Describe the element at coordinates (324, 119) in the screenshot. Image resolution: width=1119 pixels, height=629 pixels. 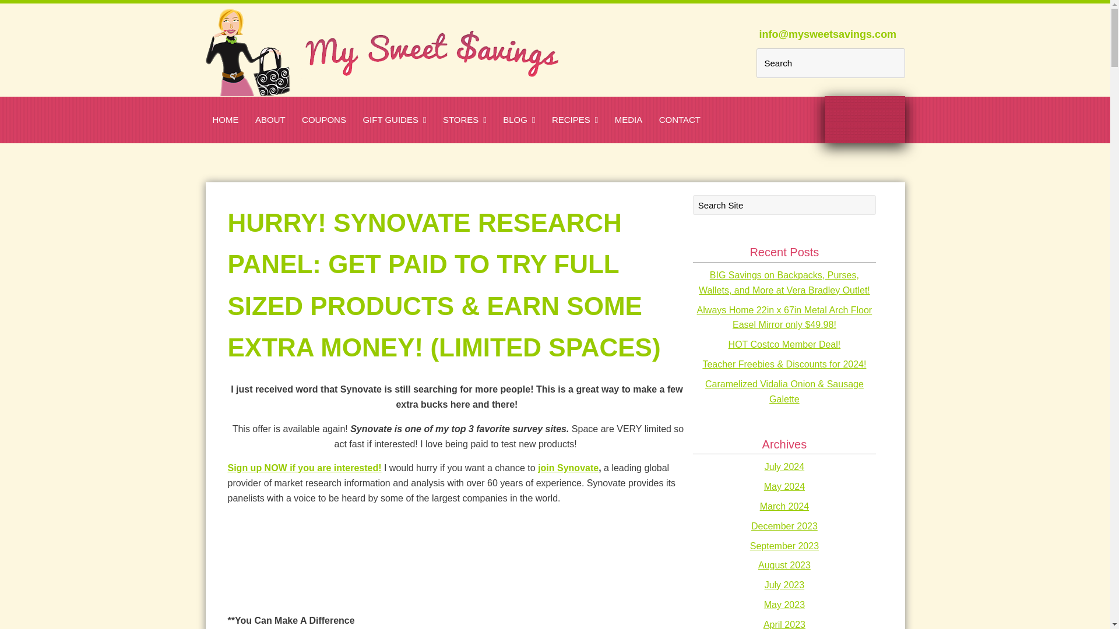
I see `COUPONS` at that location.